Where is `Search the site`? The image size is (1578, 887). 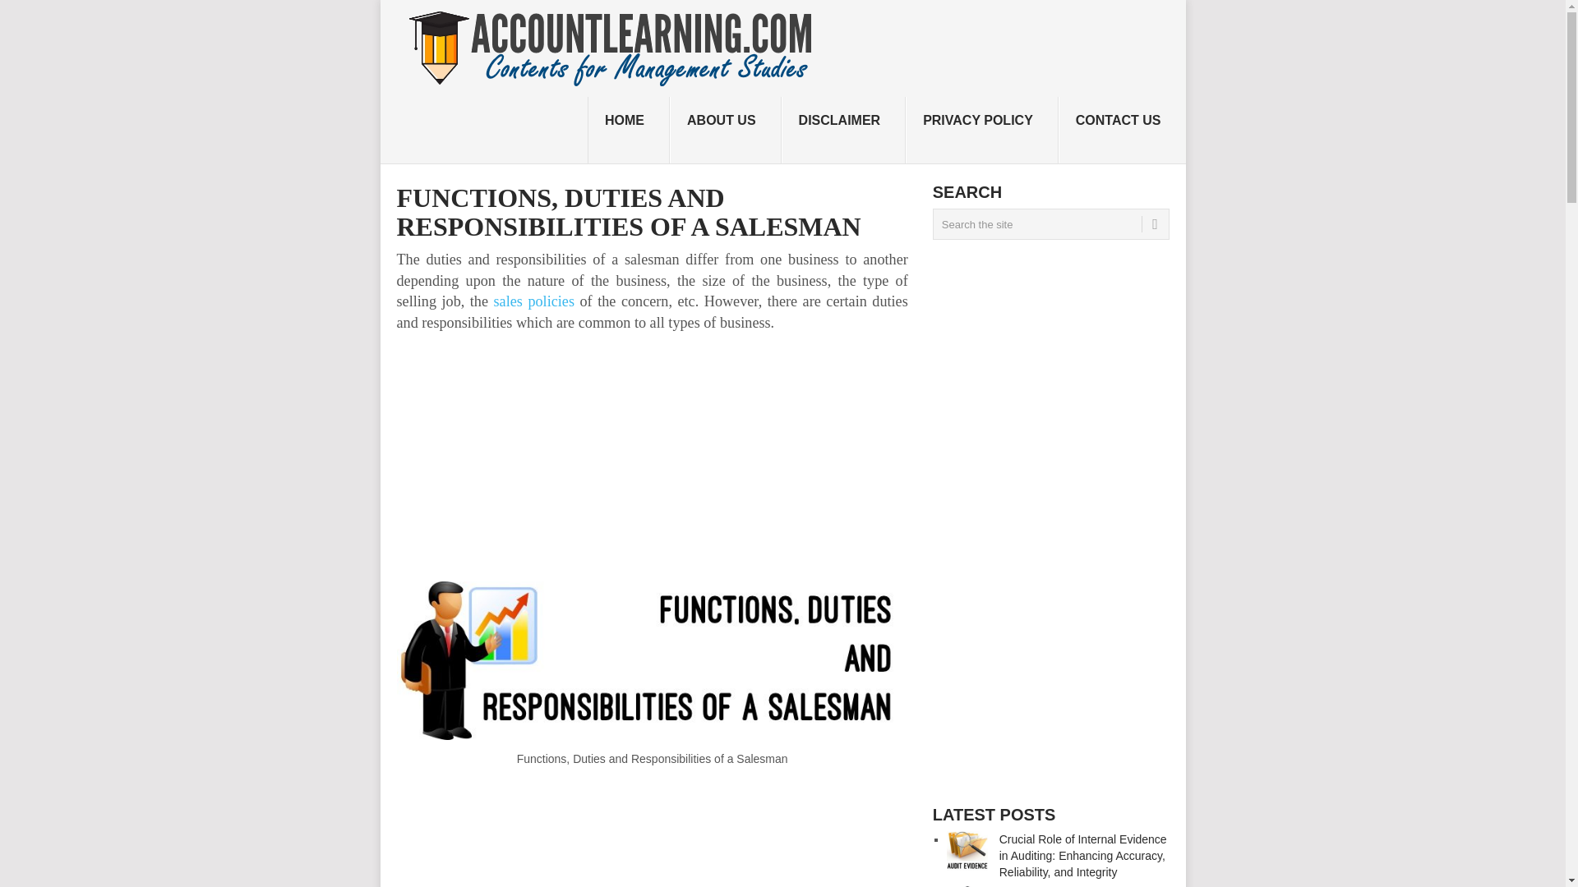 Search the site is located at coordinates (1050, 223).